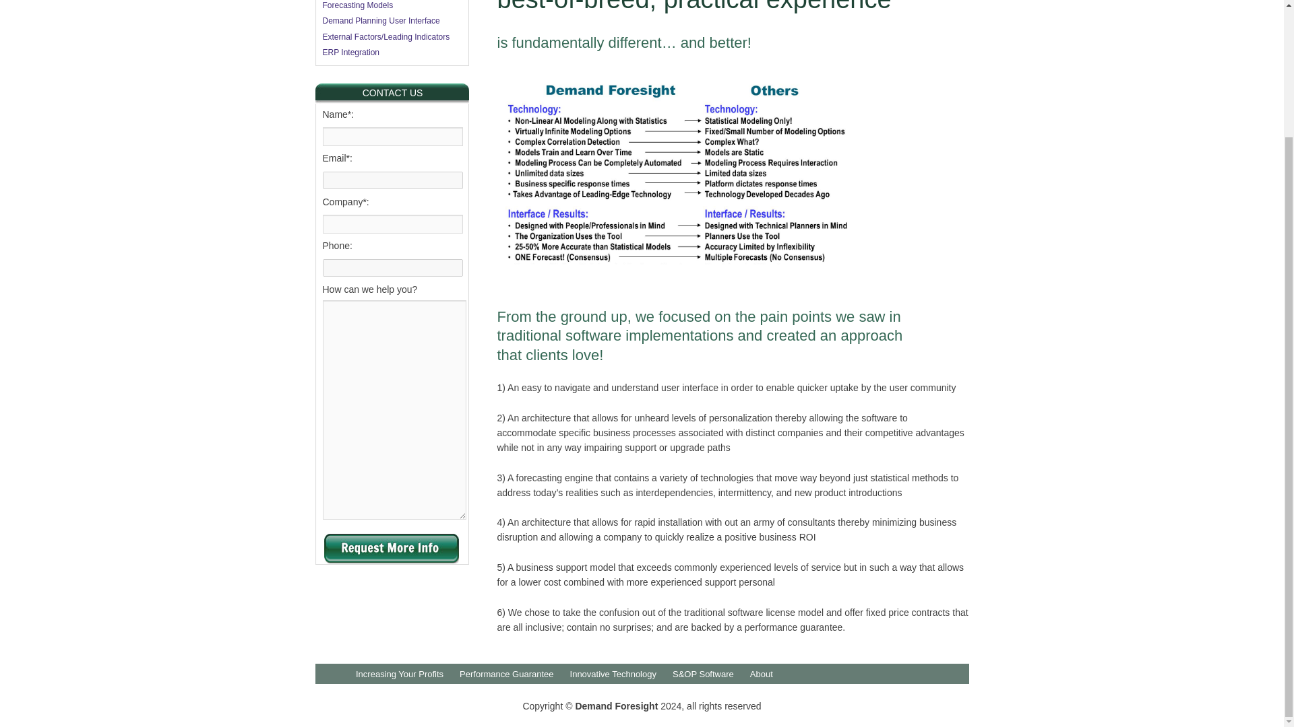 This screenshot has width=1294, height=727. What do you see at coordinates (391, 548) in the screenshot?
I see `Send` at bounding box center [391, 548].